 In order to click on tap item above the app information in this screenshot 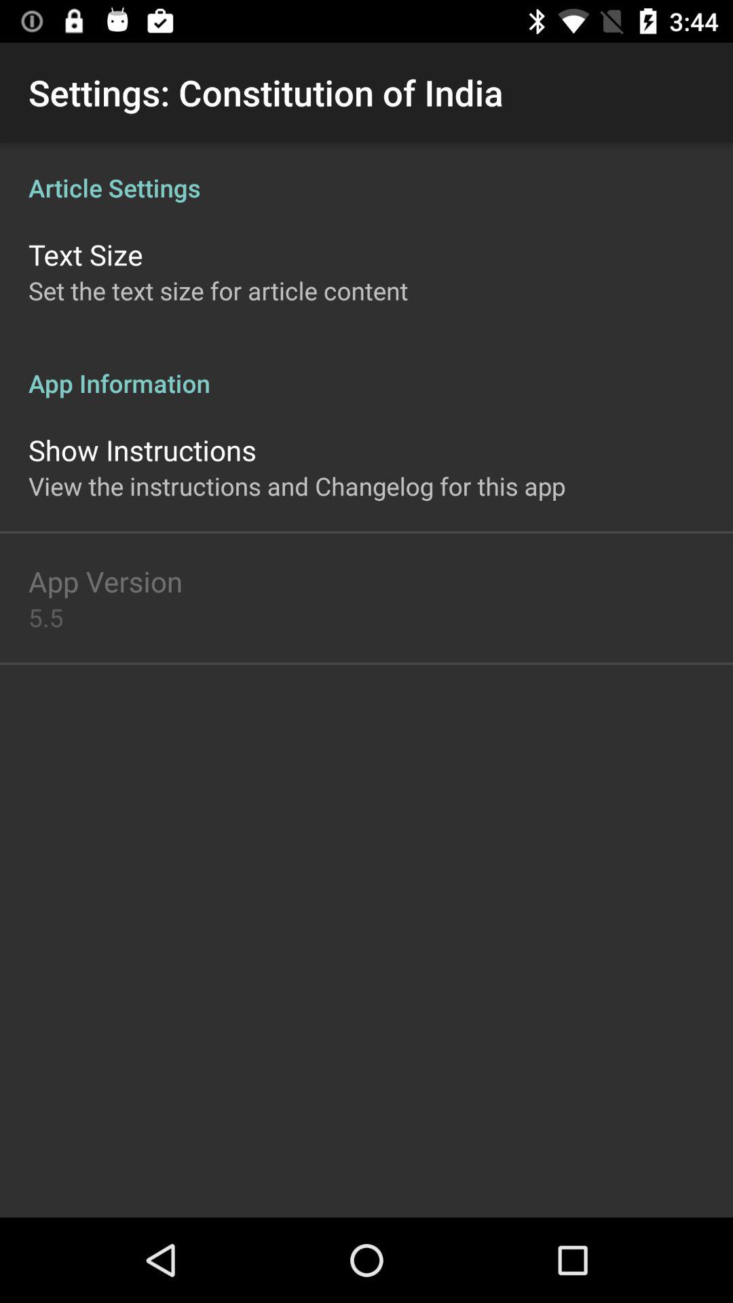, I will do `click(219, 290)`.